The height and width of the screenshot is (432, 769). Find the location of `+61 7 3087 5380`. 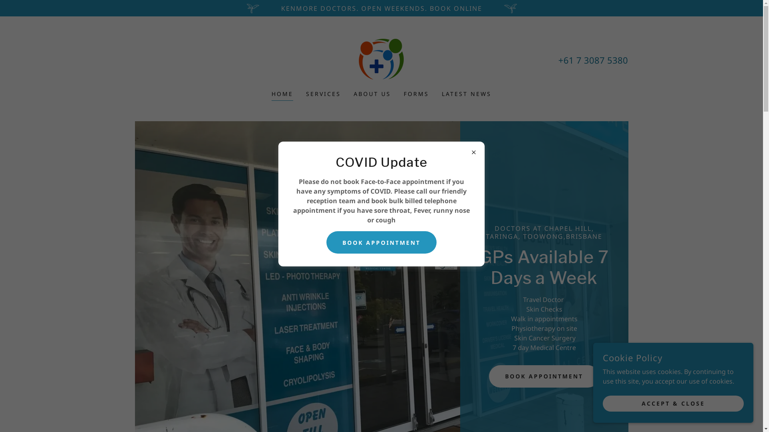

+61 7 3087 5380 is located at coordinates (593, 60).